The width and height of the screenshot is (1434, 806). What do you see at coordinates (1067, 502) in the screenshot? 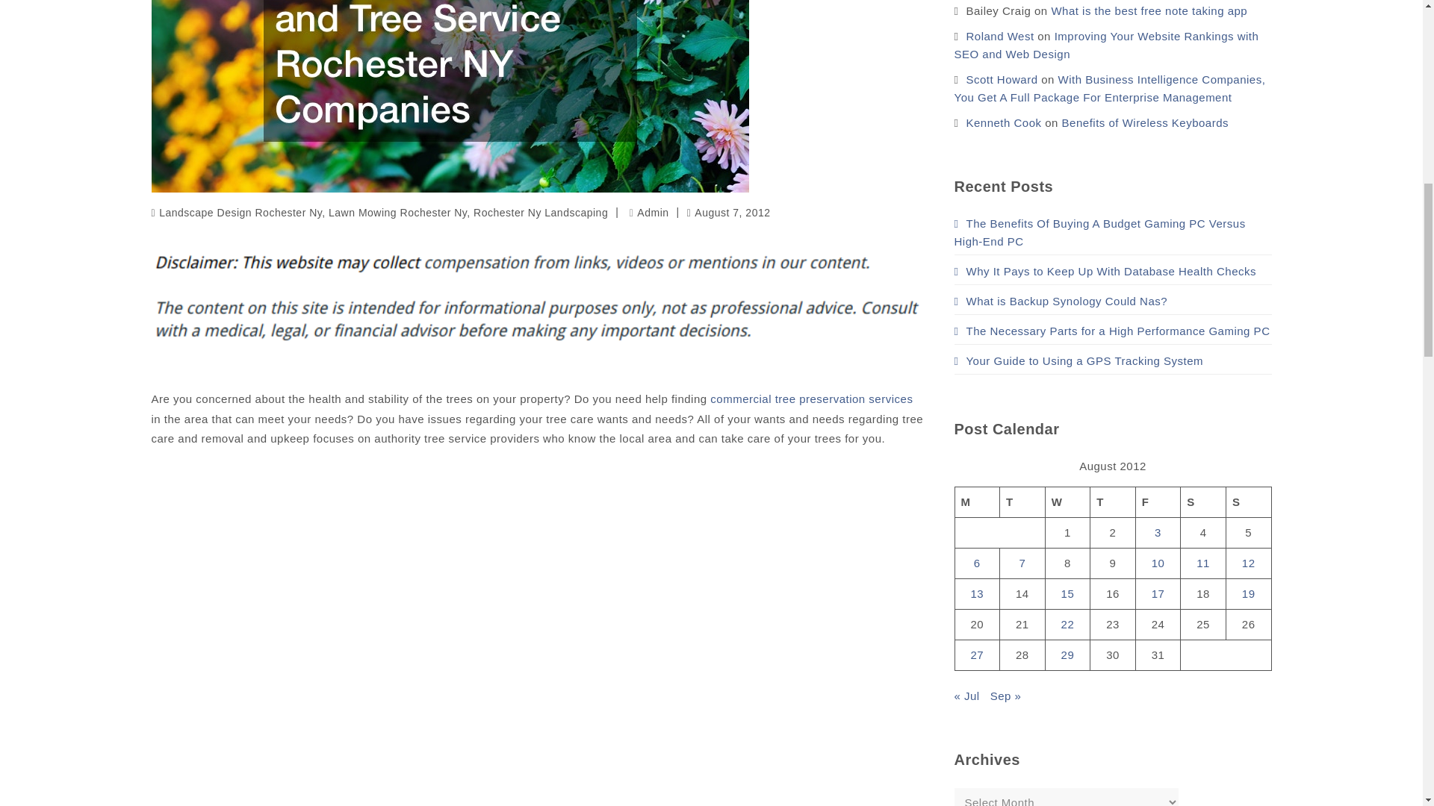
I see `Wednesday` at bounding box center [1067, 502].